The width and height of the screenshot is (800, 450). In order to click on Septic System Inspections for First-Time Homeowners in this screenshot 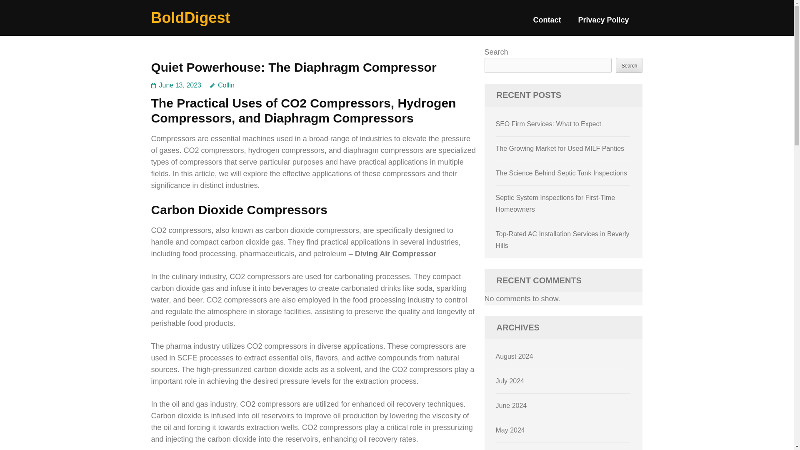, I will do `click(555, 203)`.